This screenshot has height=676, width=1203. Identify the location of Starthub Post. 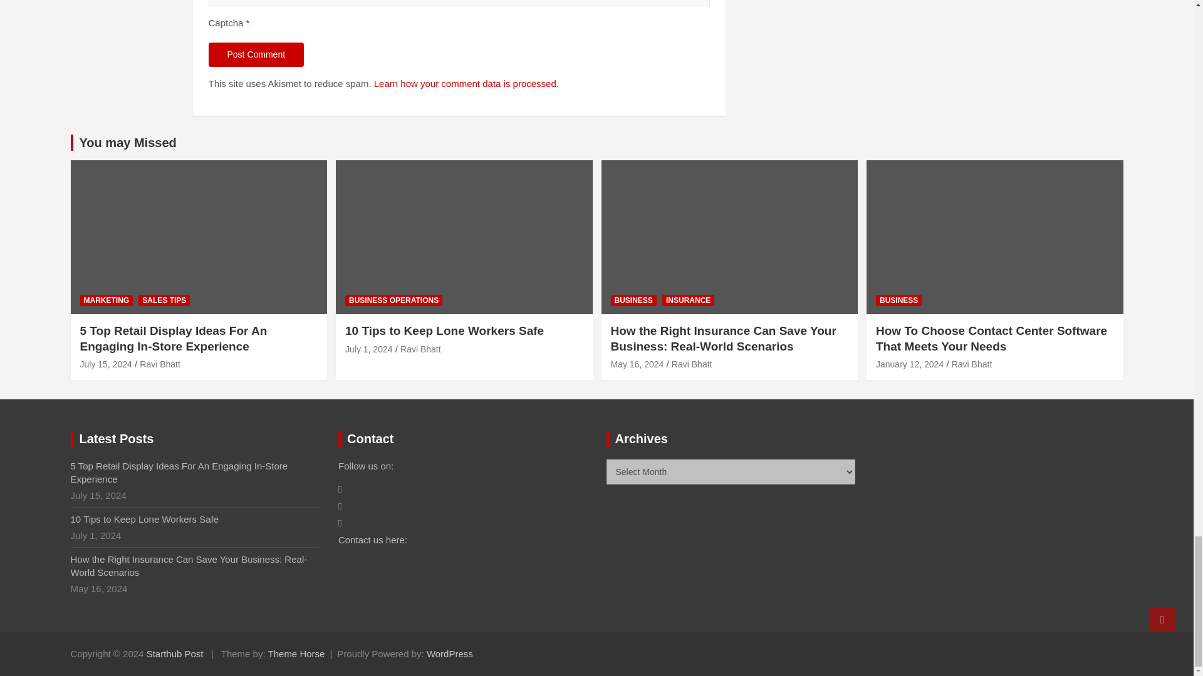
(175, 653).